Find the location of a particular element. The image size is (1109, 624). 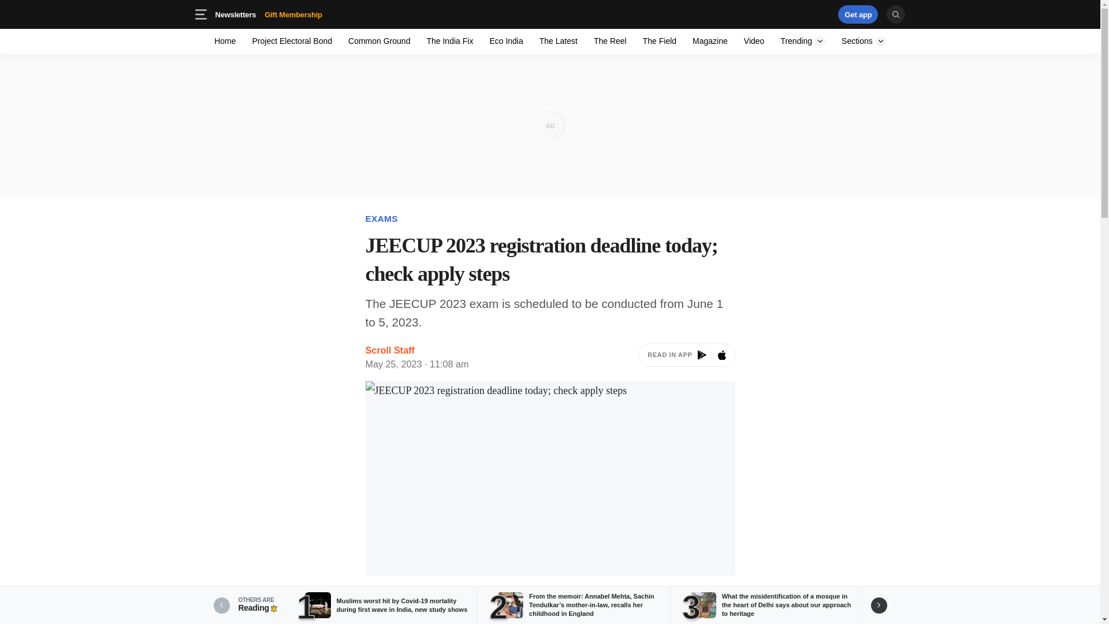

READ IN APP is located at coordinates (311, 14).